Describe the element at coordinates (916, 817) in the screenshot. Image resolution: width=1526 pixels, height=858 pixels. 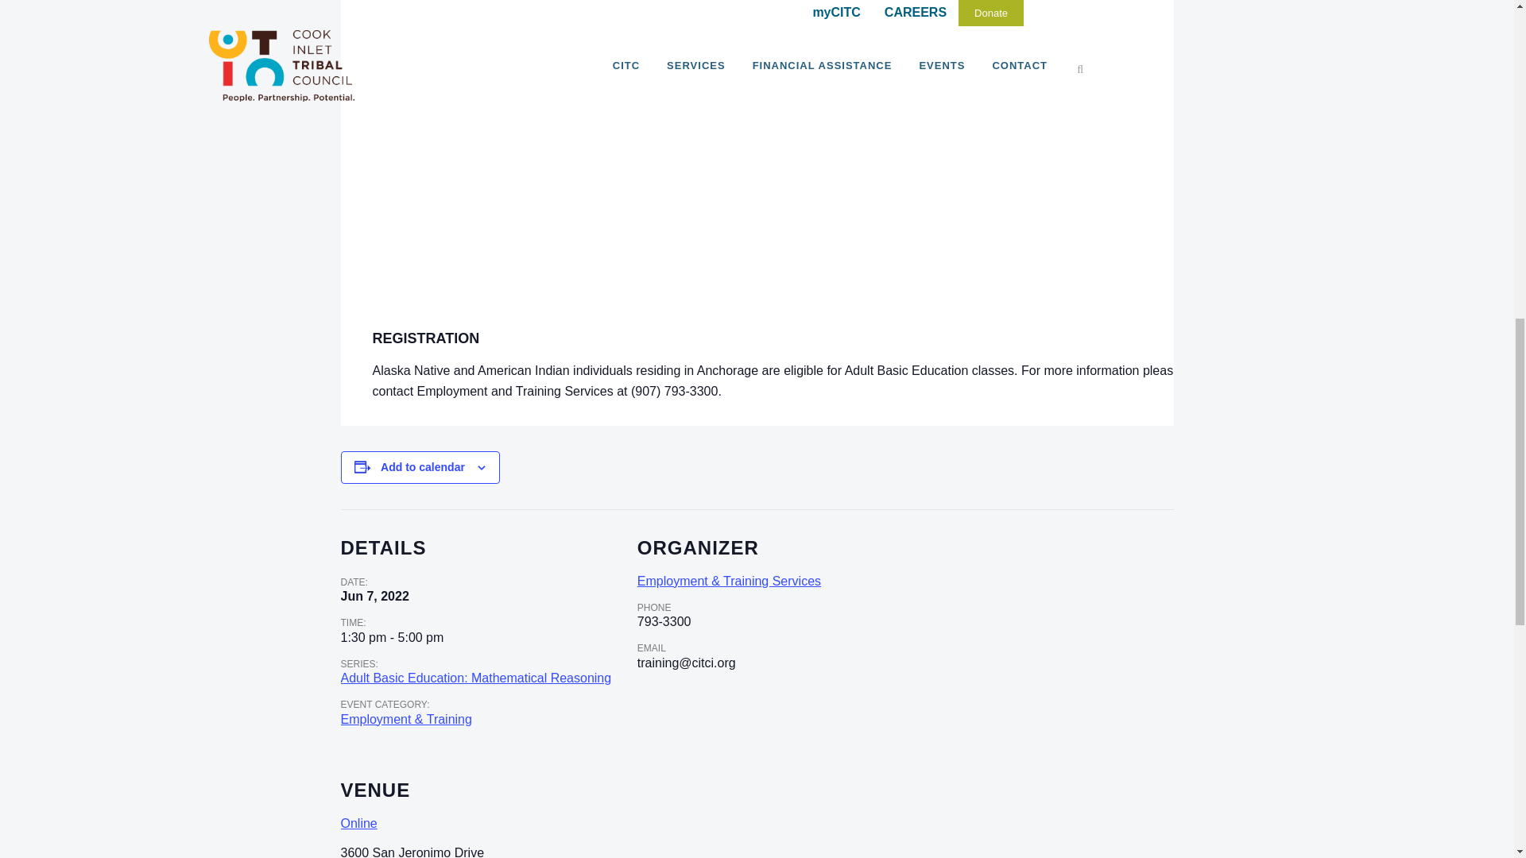
I see `Google maps iframe displaying the address to Online` at that location.